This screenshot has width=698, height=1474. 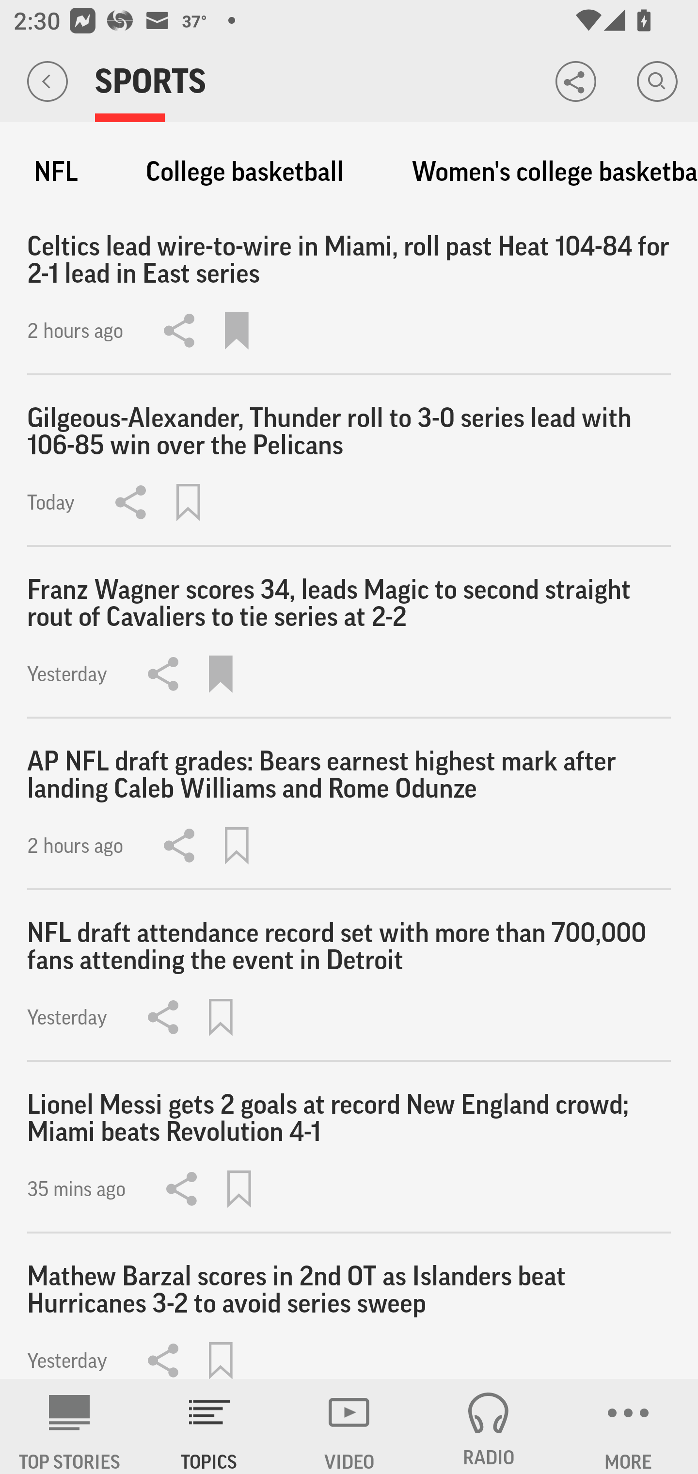 I want to click on NFL, so click(x=55, y=172).